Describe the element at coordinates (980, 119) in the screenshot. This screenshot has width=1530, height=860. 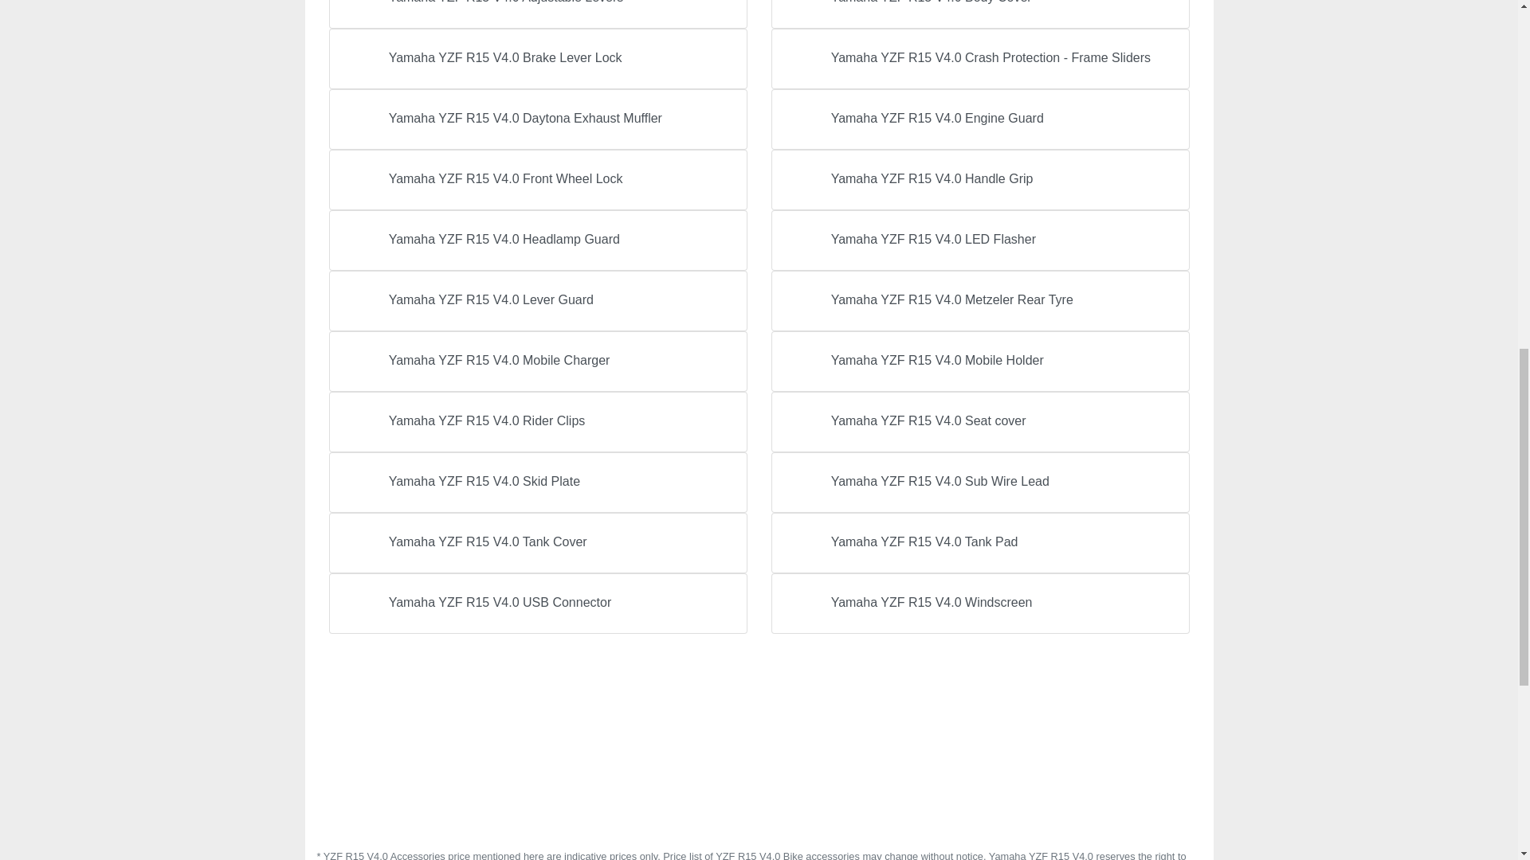
I see `Yamaha YZF R15 V4.0 Engine Guard` at that location.